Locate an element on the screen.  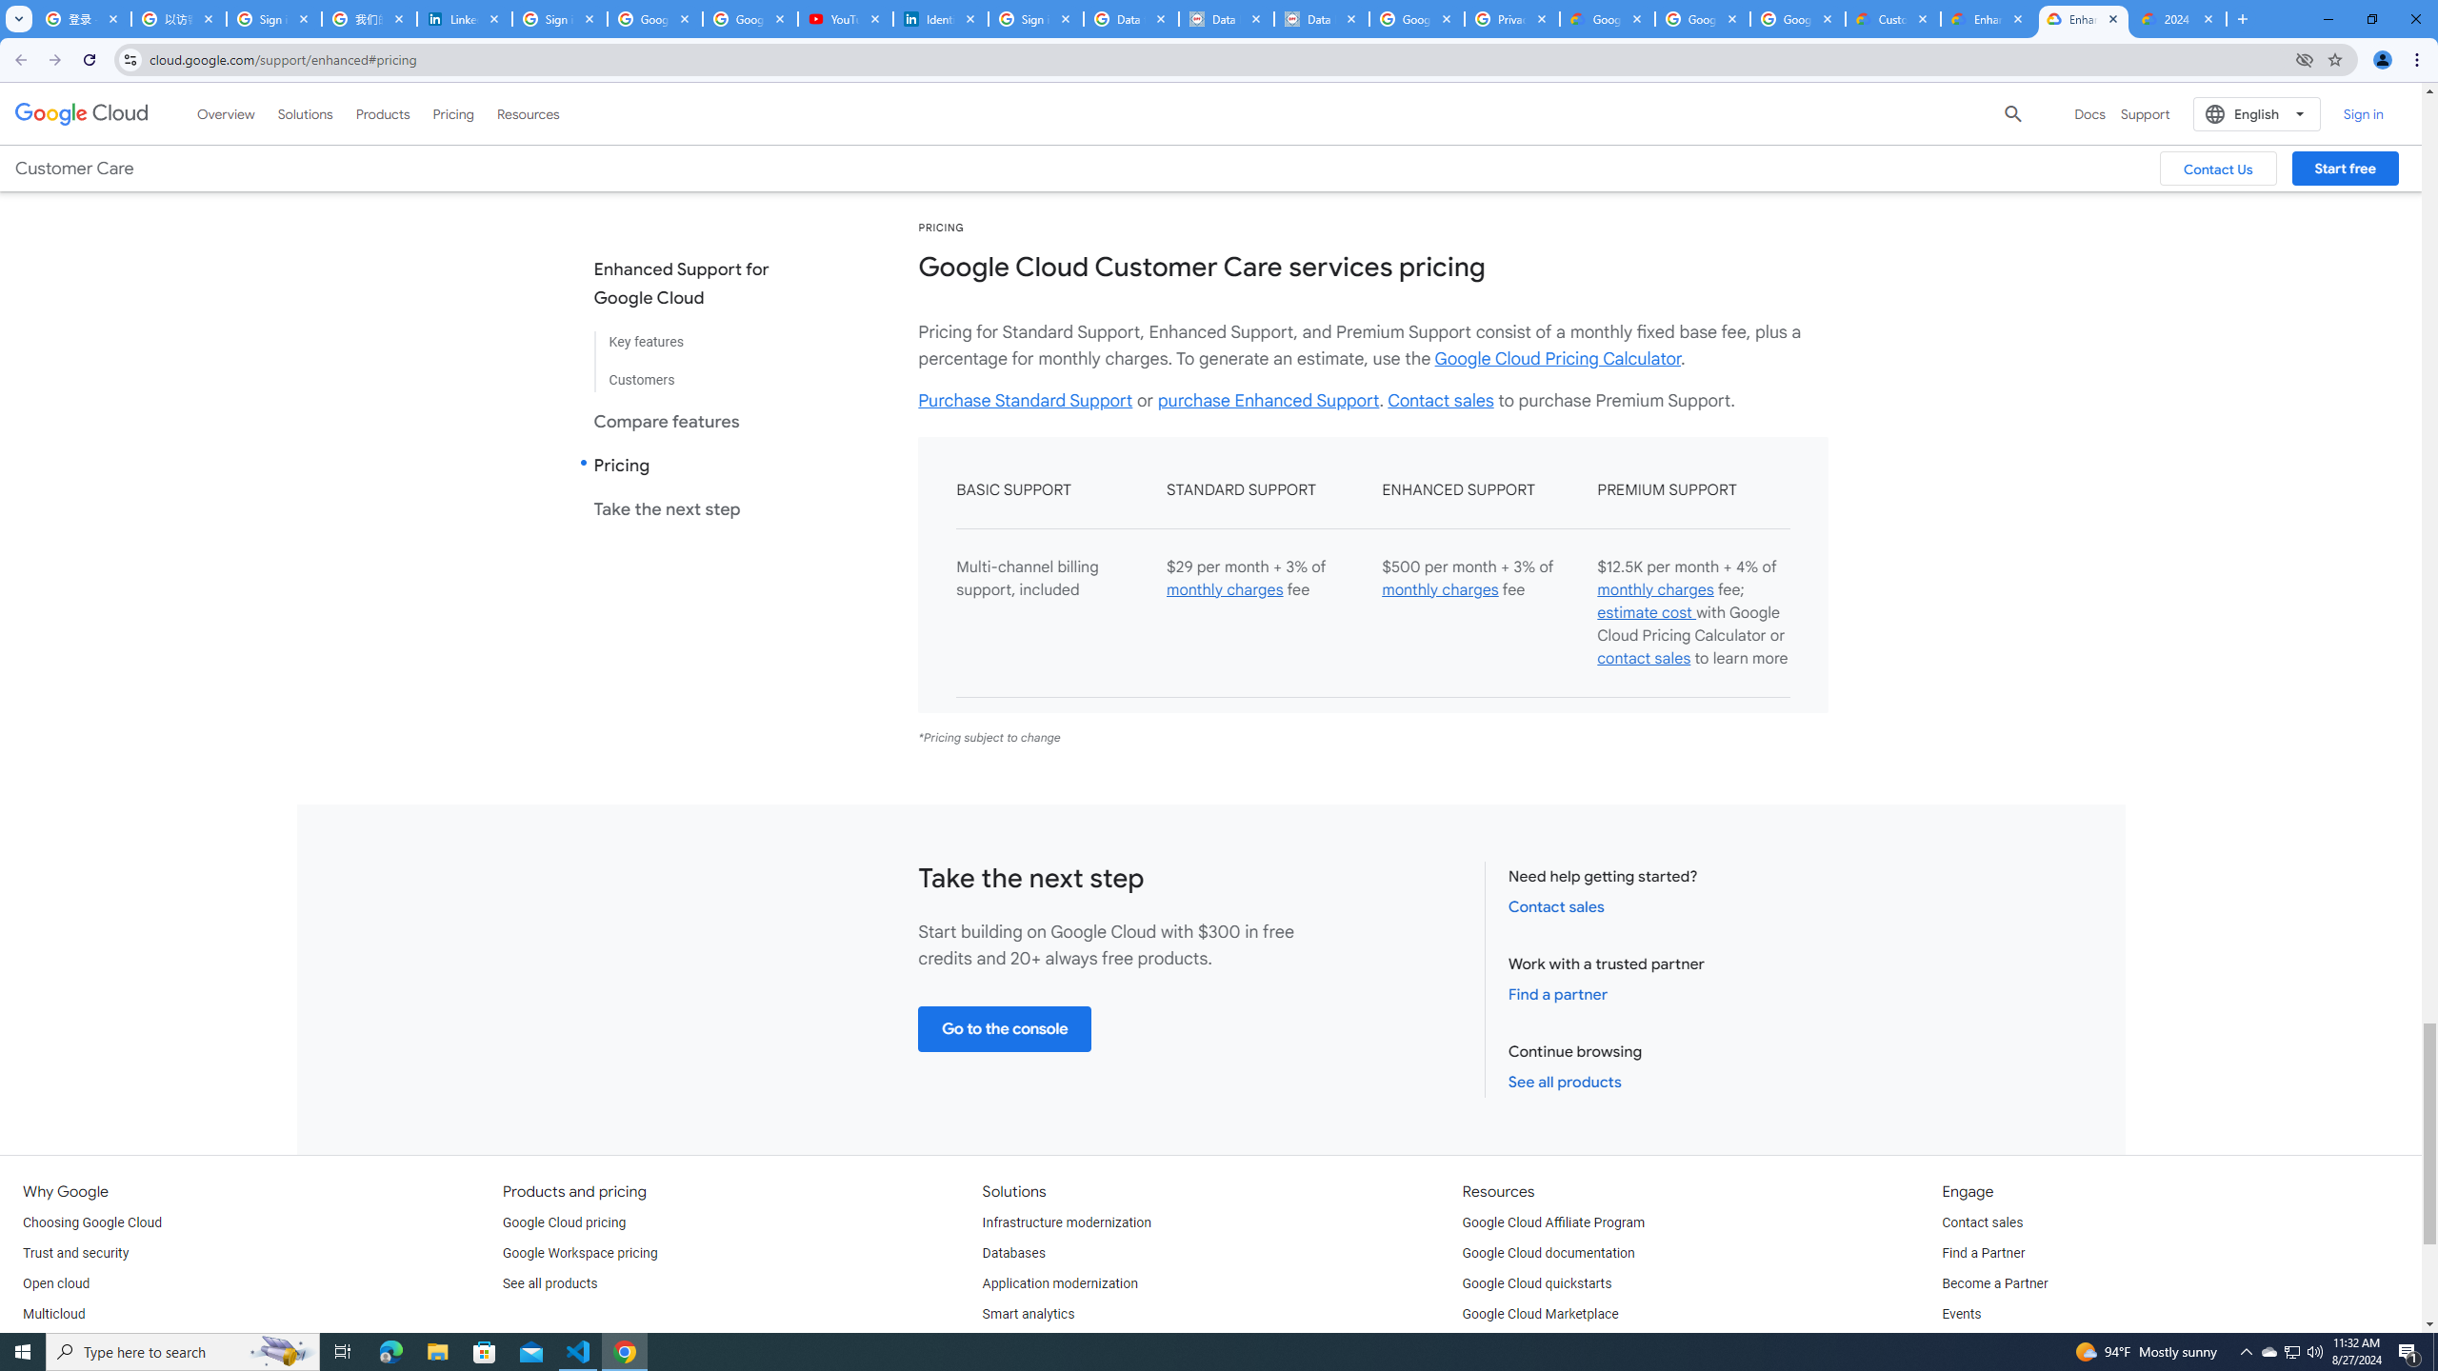
Third-party cookies blocked is located at coordinates (2305, 59).